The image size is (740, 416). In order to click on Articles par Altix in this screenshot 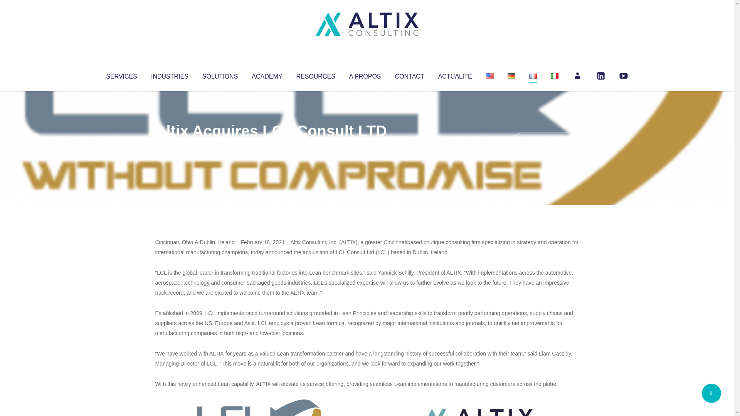, I will do `click(170, 146)`.